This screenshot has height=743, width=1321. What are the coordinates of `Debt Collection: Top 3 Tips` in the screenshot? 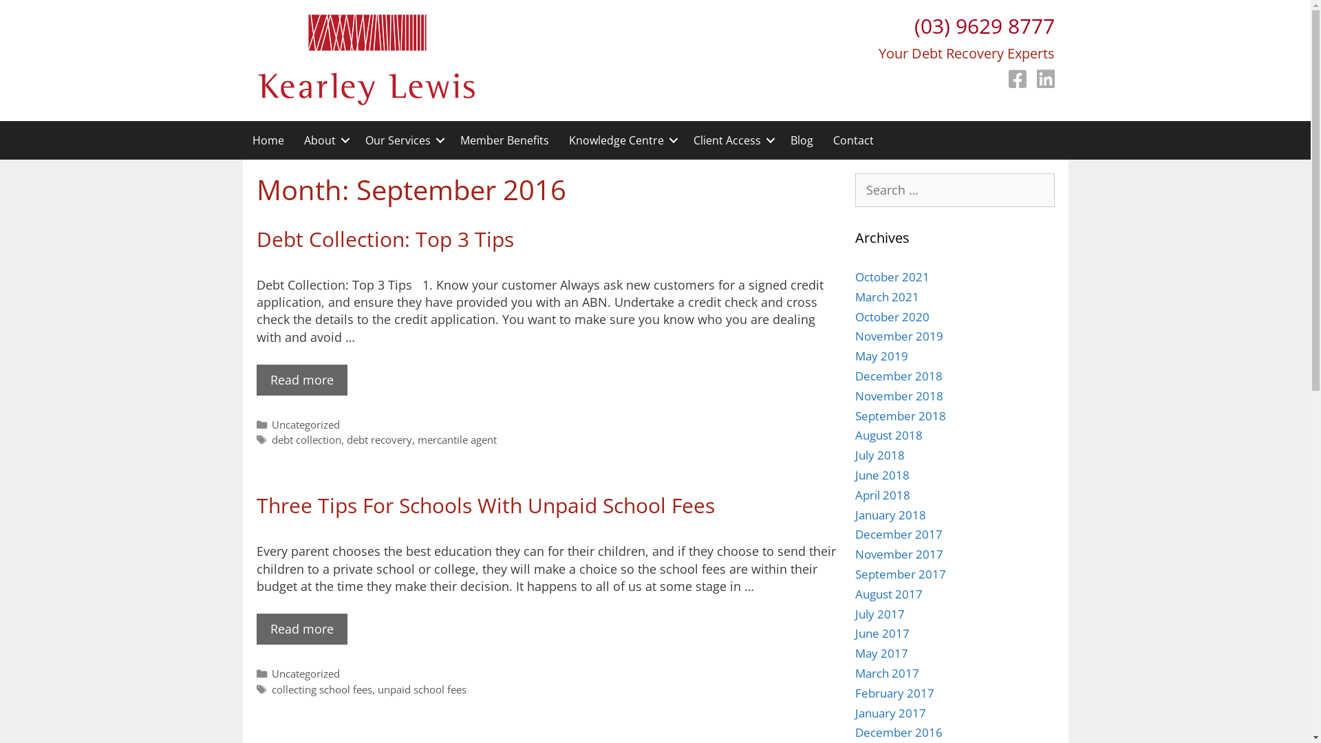 It's located at (385, 239).